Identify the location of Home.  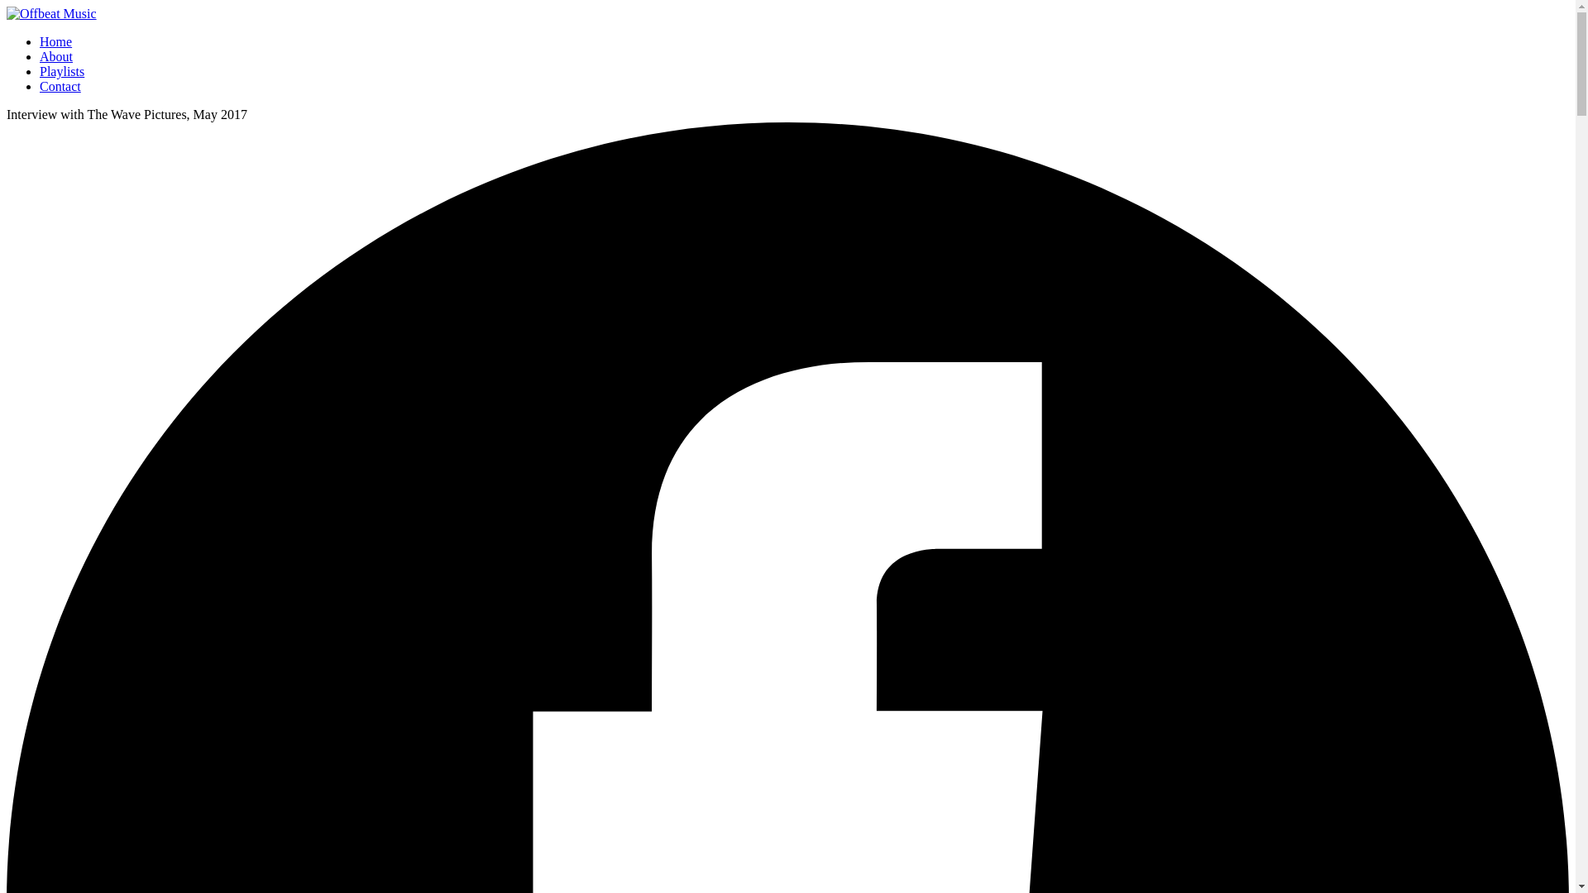
(55, 41).